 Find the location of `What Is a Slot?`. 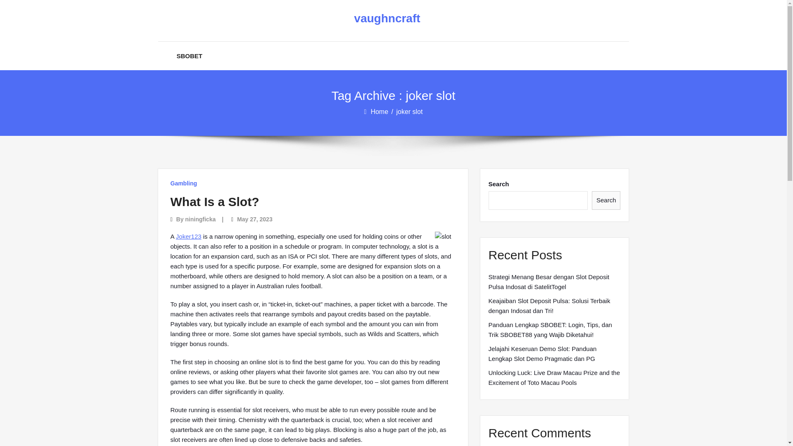

What Is a Slot? is located at coordinates (215, 202).